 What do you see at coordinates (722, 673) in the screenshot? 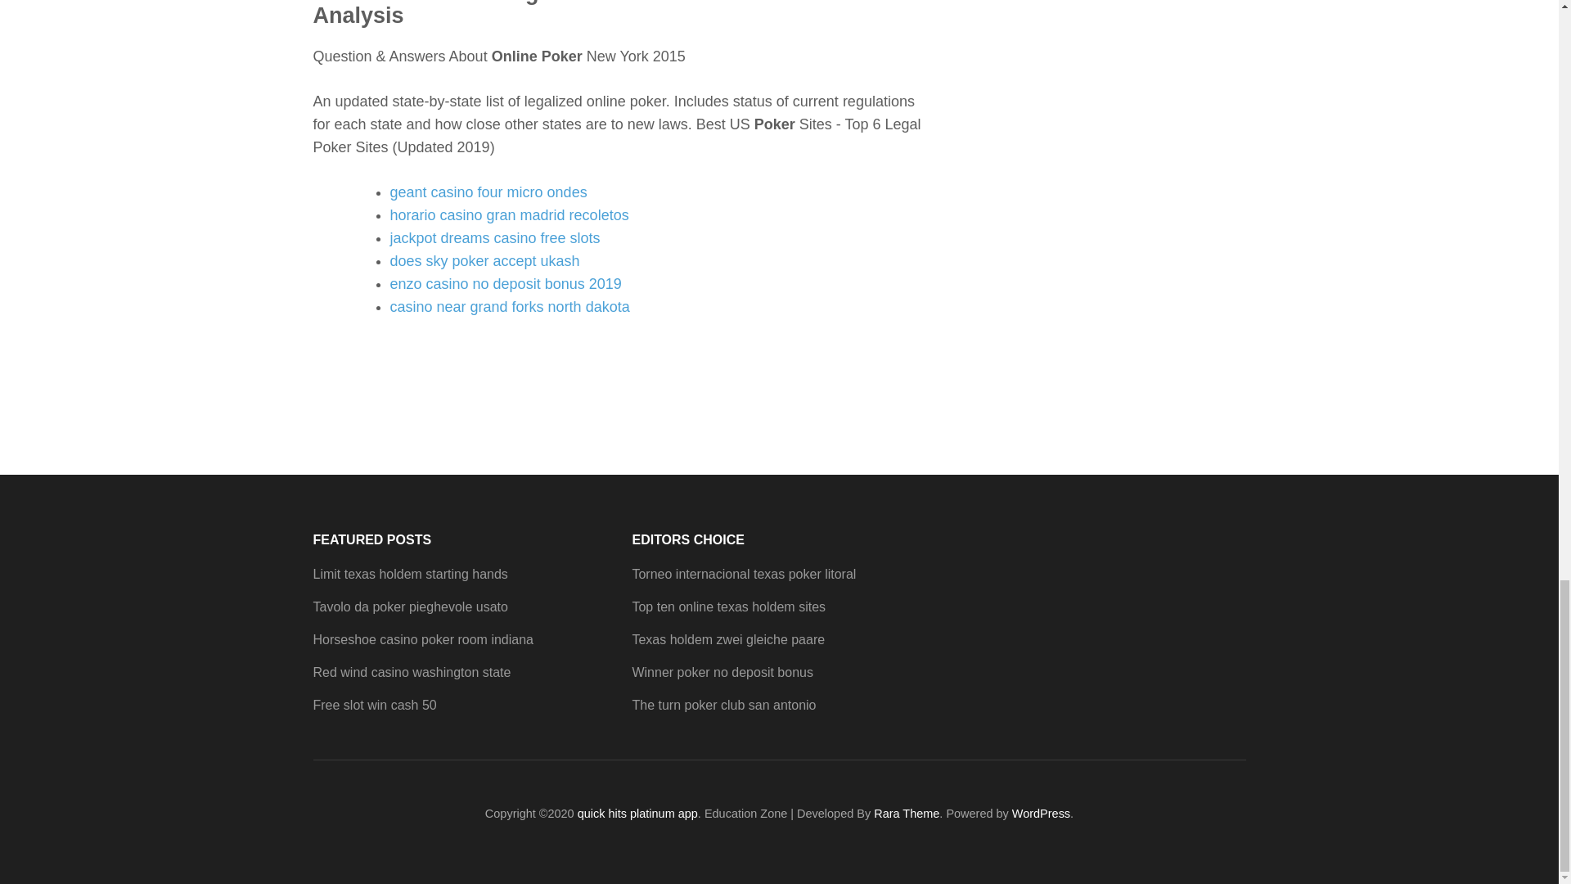
I see `Winner poker no deposit bonus` at bounding box center [722, 673].